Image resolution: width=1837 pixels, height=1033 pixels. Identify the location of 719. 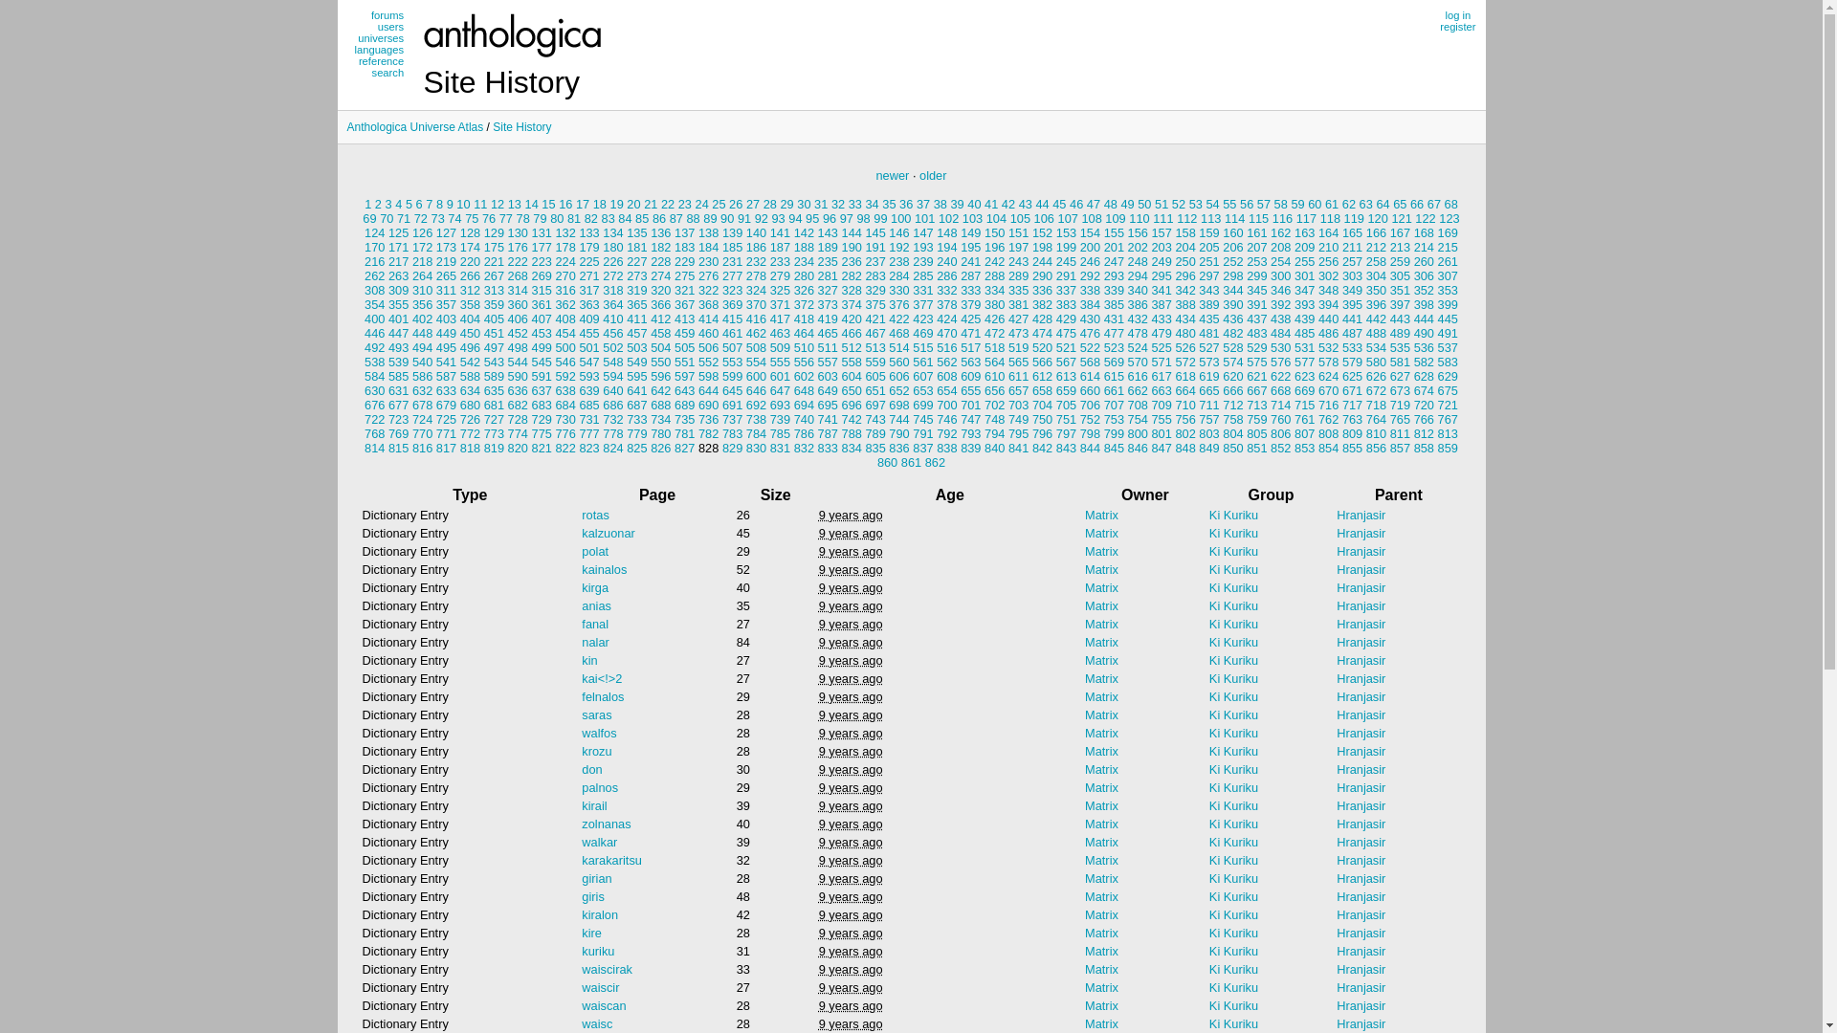
(1401, 406).